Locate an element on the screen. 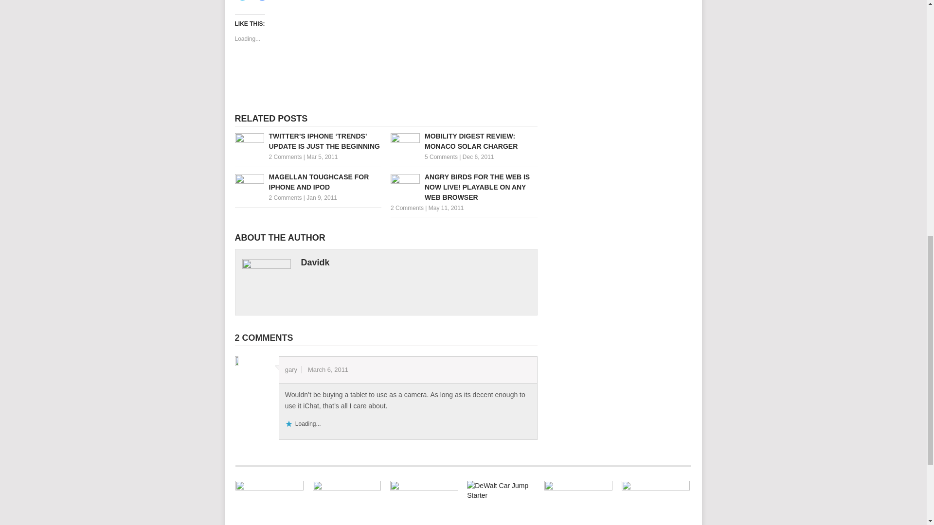  2 Comments is located at coordinates (407, 208).